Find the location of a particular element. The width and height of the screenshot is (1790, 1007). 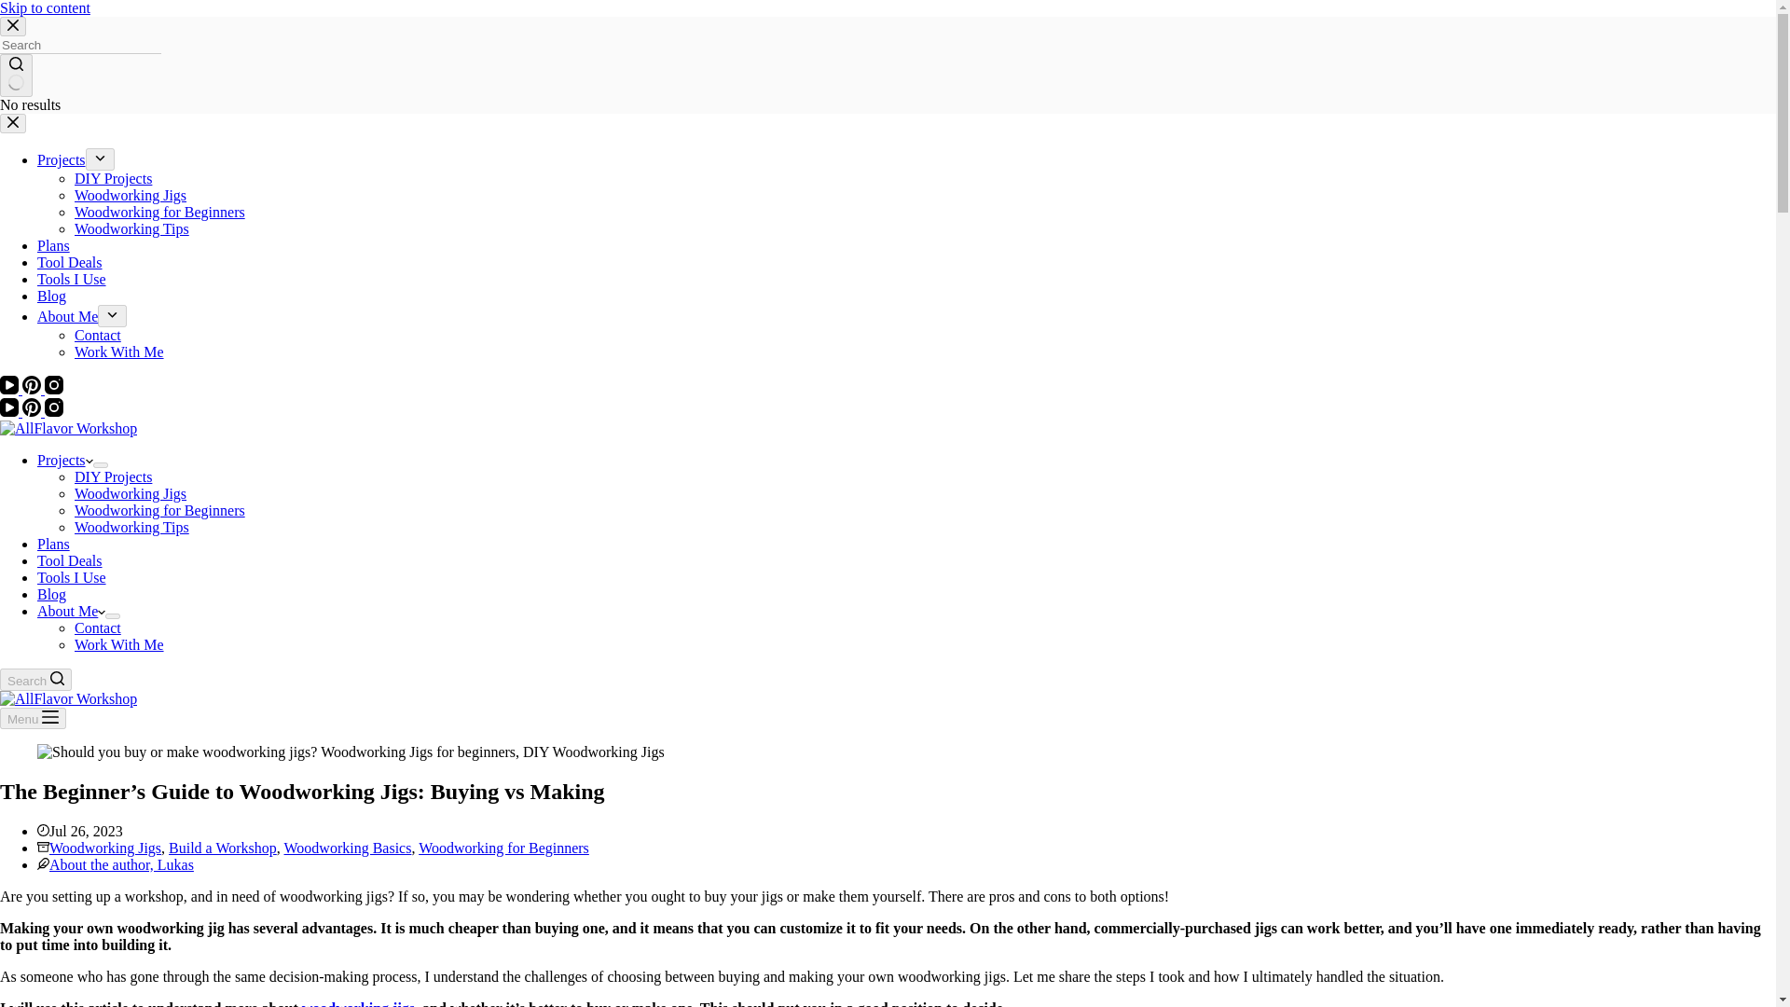

Tool Deals is located at coordinates (69, 263).